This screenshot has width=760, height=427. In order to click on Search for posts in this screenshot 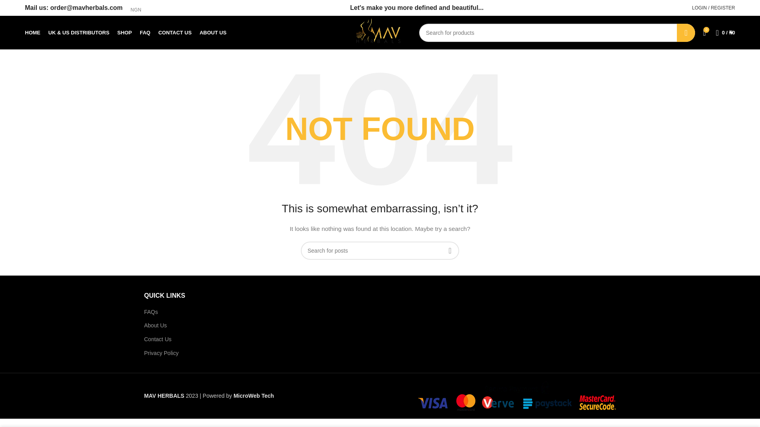, I will do `click(380, 251)`.